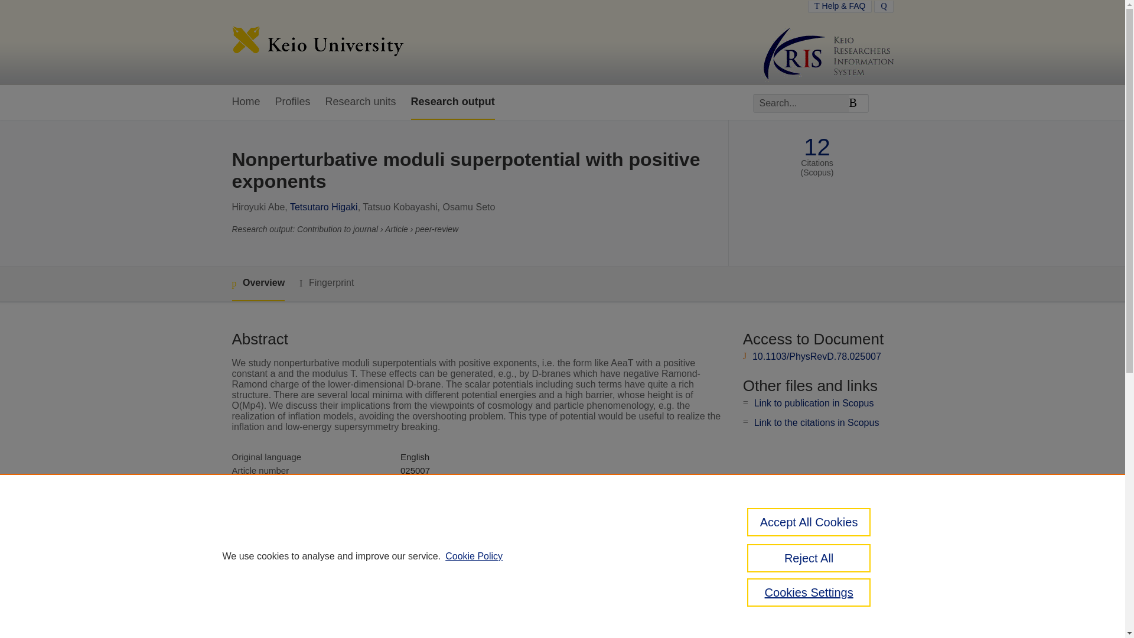 The height and width of the screenshot is (638, 1134). I want to click on Link to the citations in Scopus, so click(816, 422).